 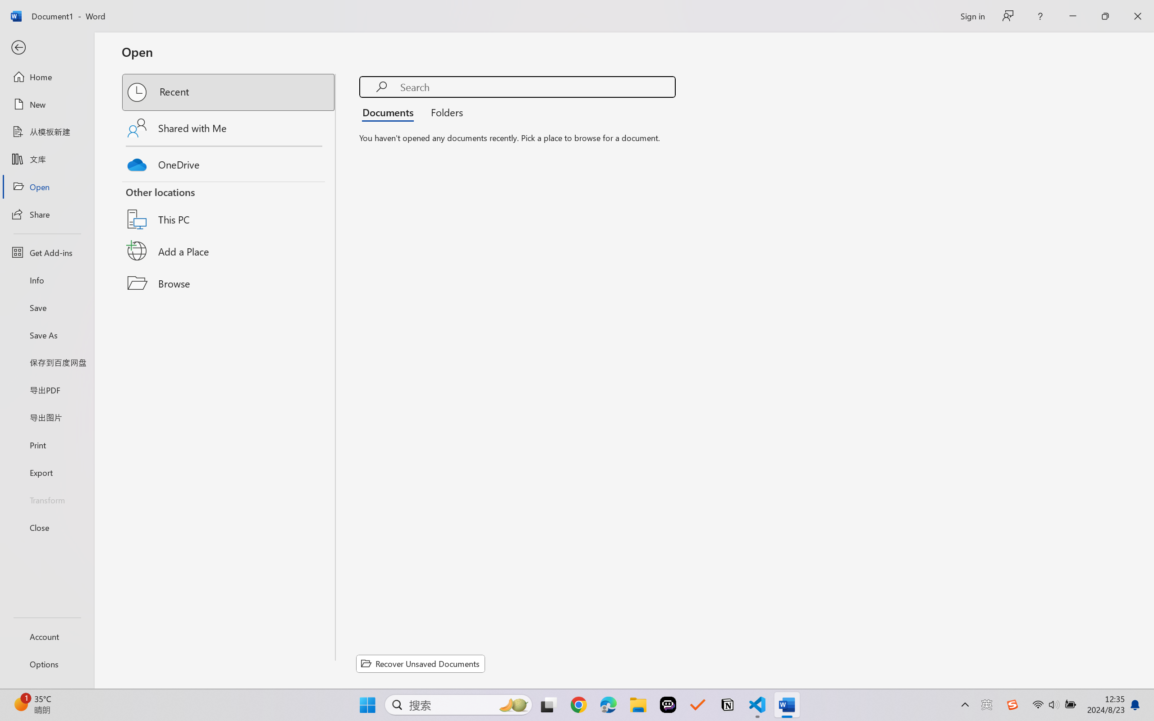 What do you see at coordinates (229, 251) in the screenshot?
I see `Add a Place` at bounding box center [229, 251].